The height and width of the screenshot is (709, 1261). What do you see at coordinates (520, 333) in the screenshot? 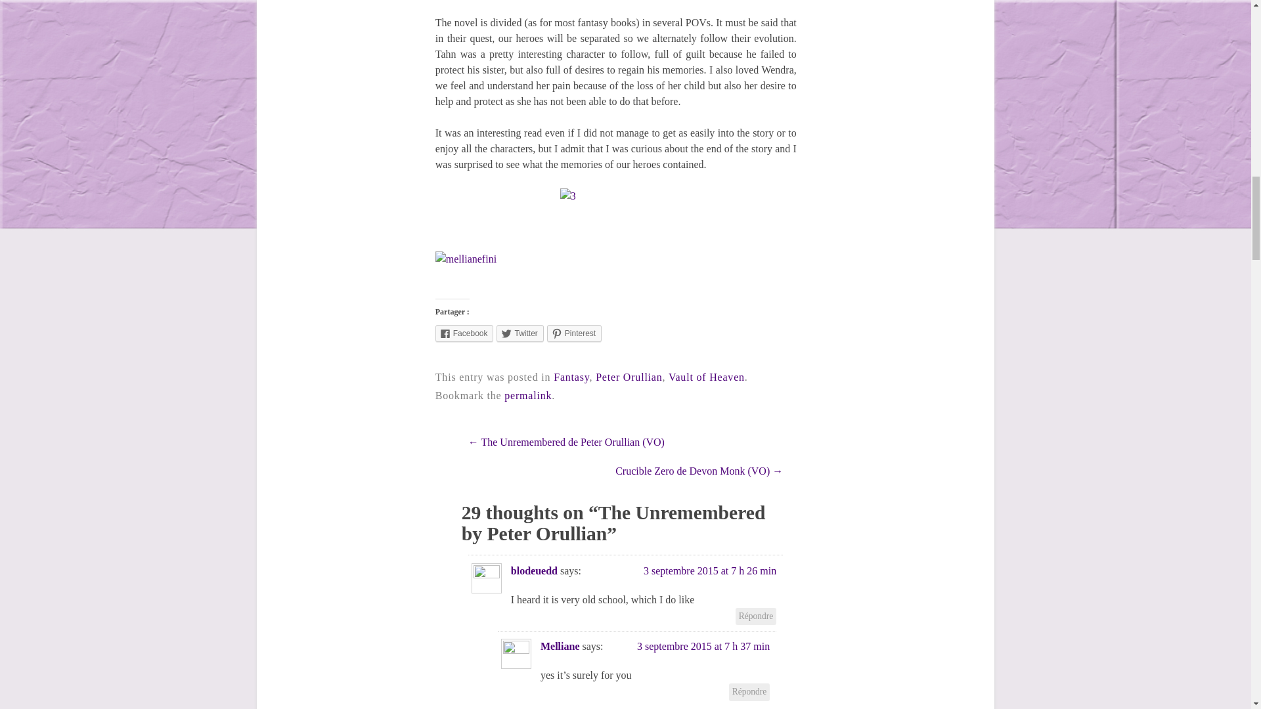
I see `Twitter` at bounding box center [520, 333].